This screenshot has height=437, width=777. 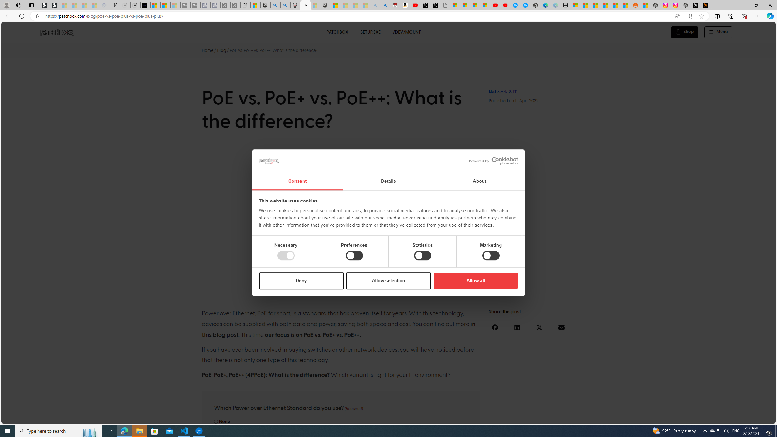 What do you see at coordinates (706, 5) in the screenshot?
I see `help.x.com | 524: A timeout occurred` at bounding box center [706, 5].